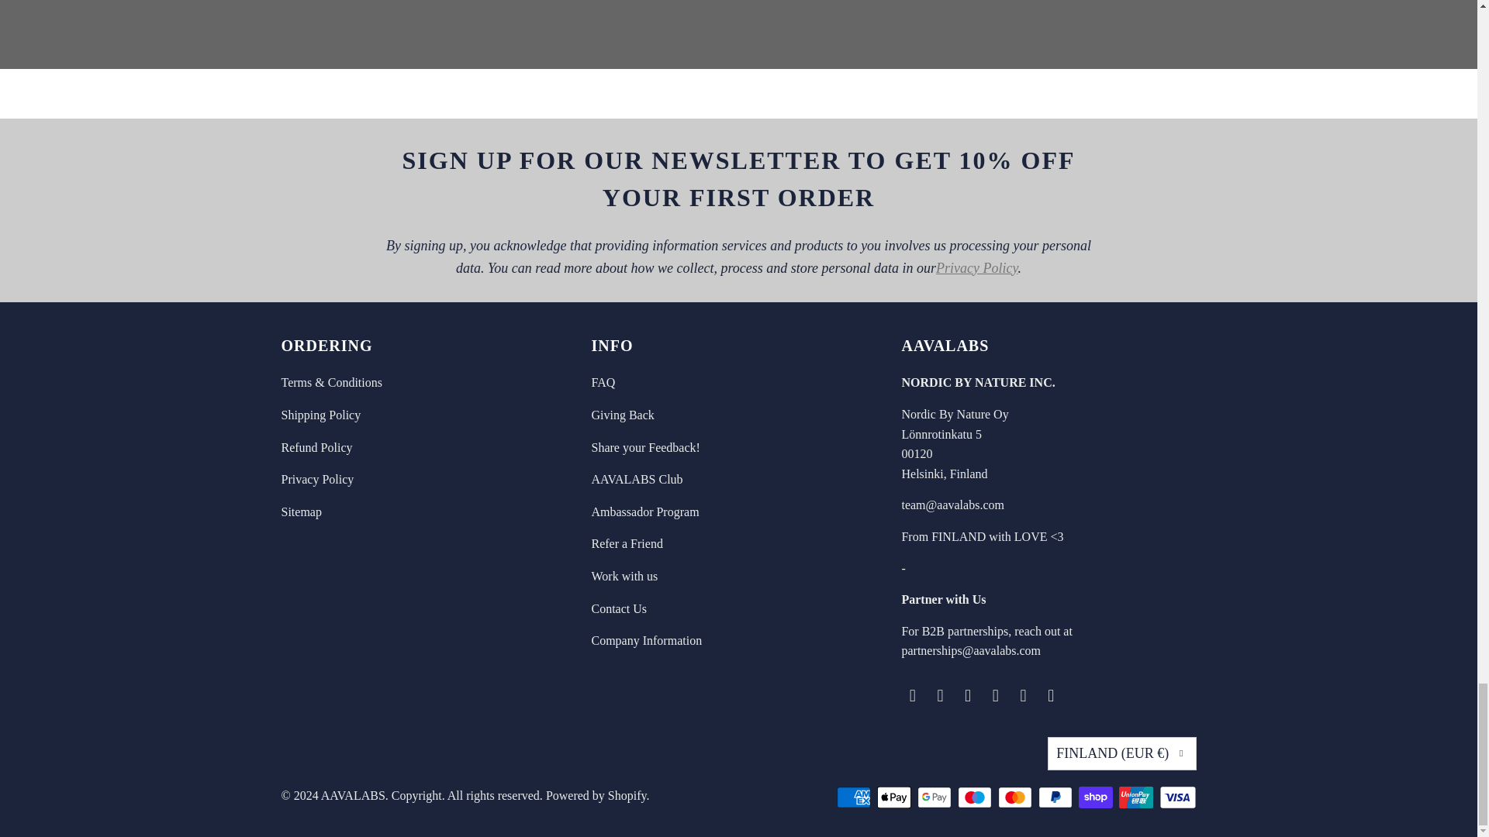  What do you see at coordinates (976, 797) in the screenshot?
I see `Maestro` at bounding box center [976, 797].